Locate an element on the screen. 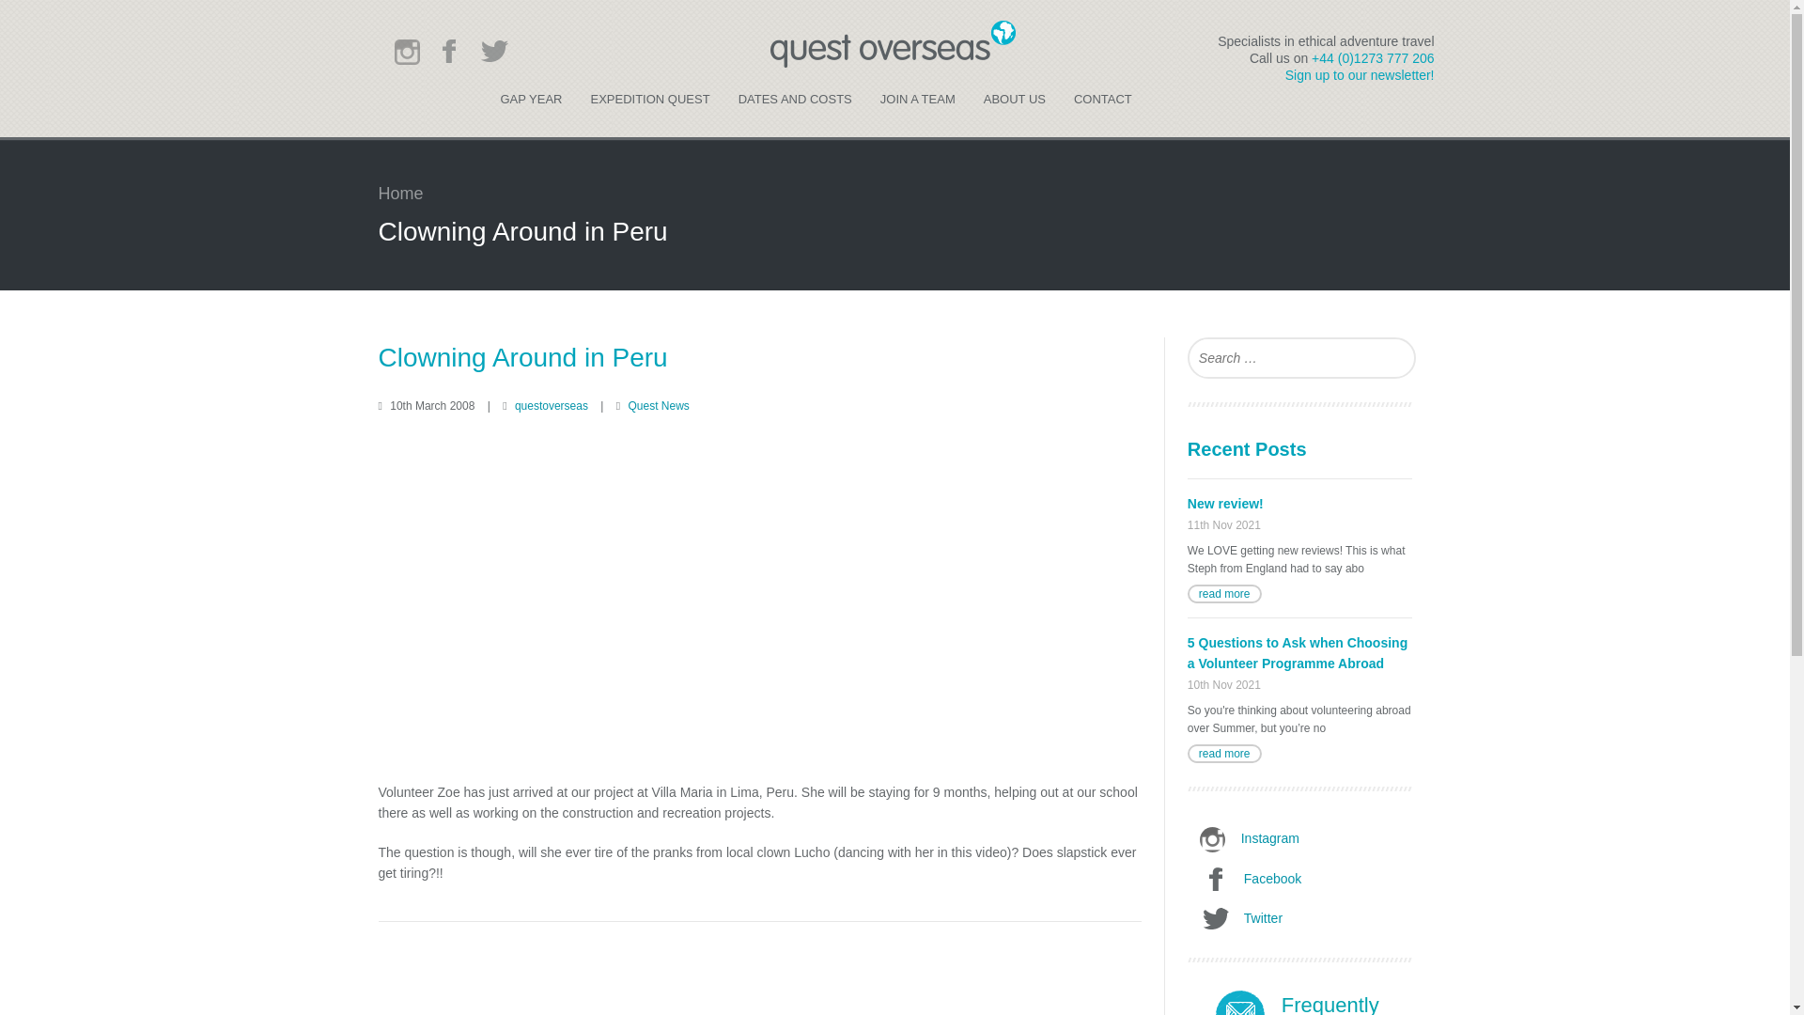 The height and width of the screenshot is (1015, 1804). questoverseas is located at coordinates (1336, 1006).